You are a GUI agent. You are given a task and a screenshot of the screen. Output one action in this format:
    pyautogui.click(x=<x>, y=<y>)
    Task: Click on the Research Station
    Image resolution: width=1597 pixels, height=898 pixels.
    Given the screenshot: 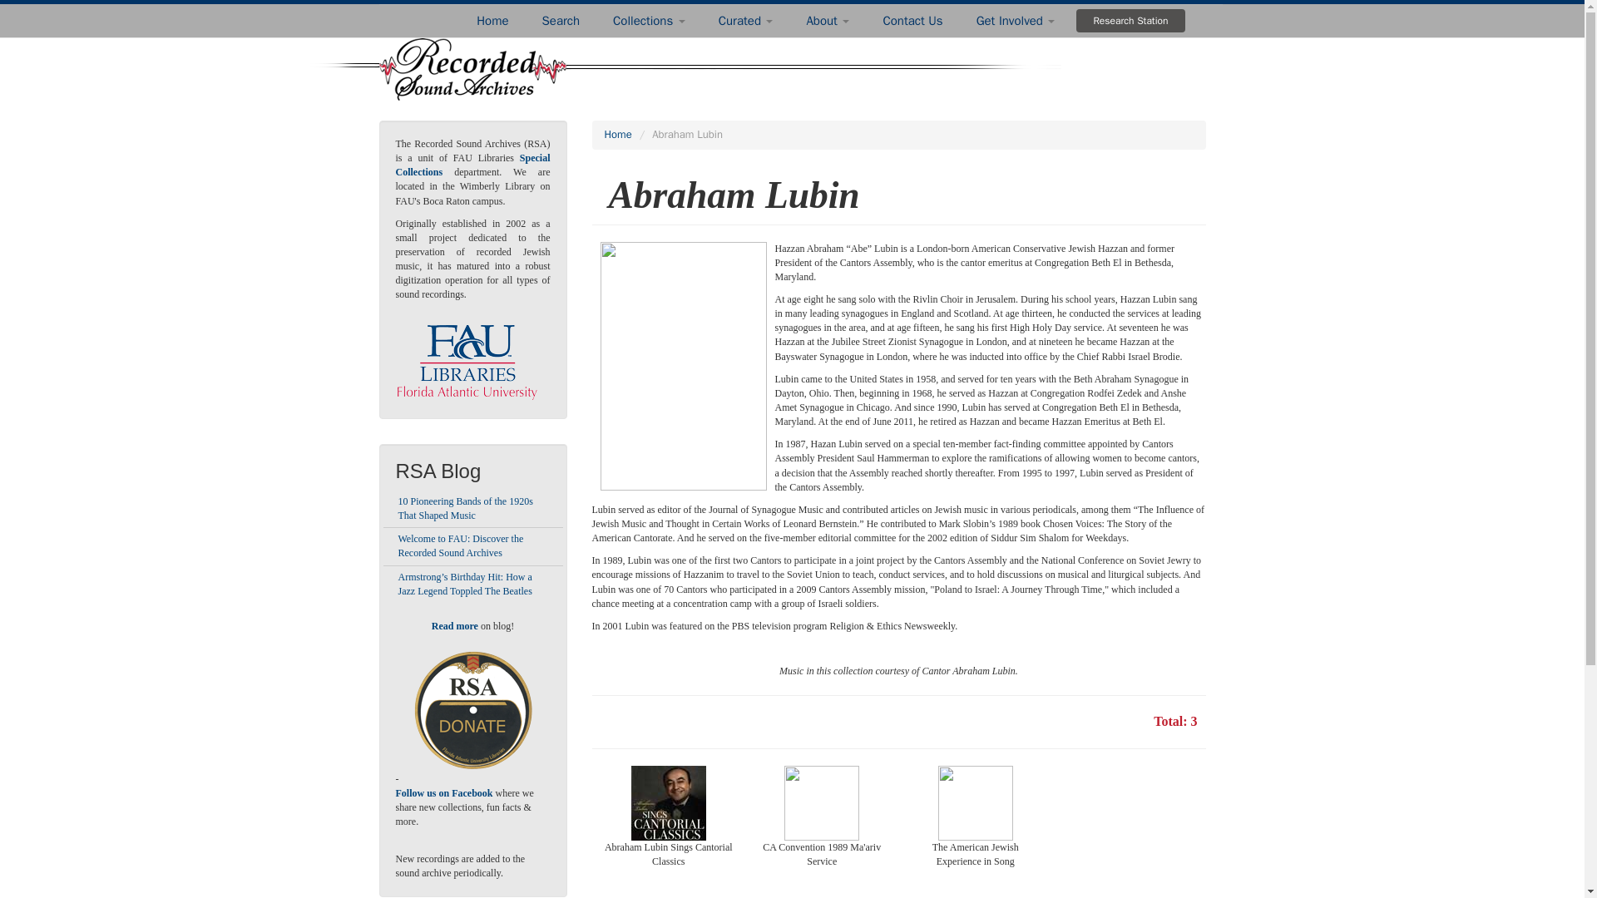 What is the action you would take?
    pyautogui.click(x=1130, y=20)
    